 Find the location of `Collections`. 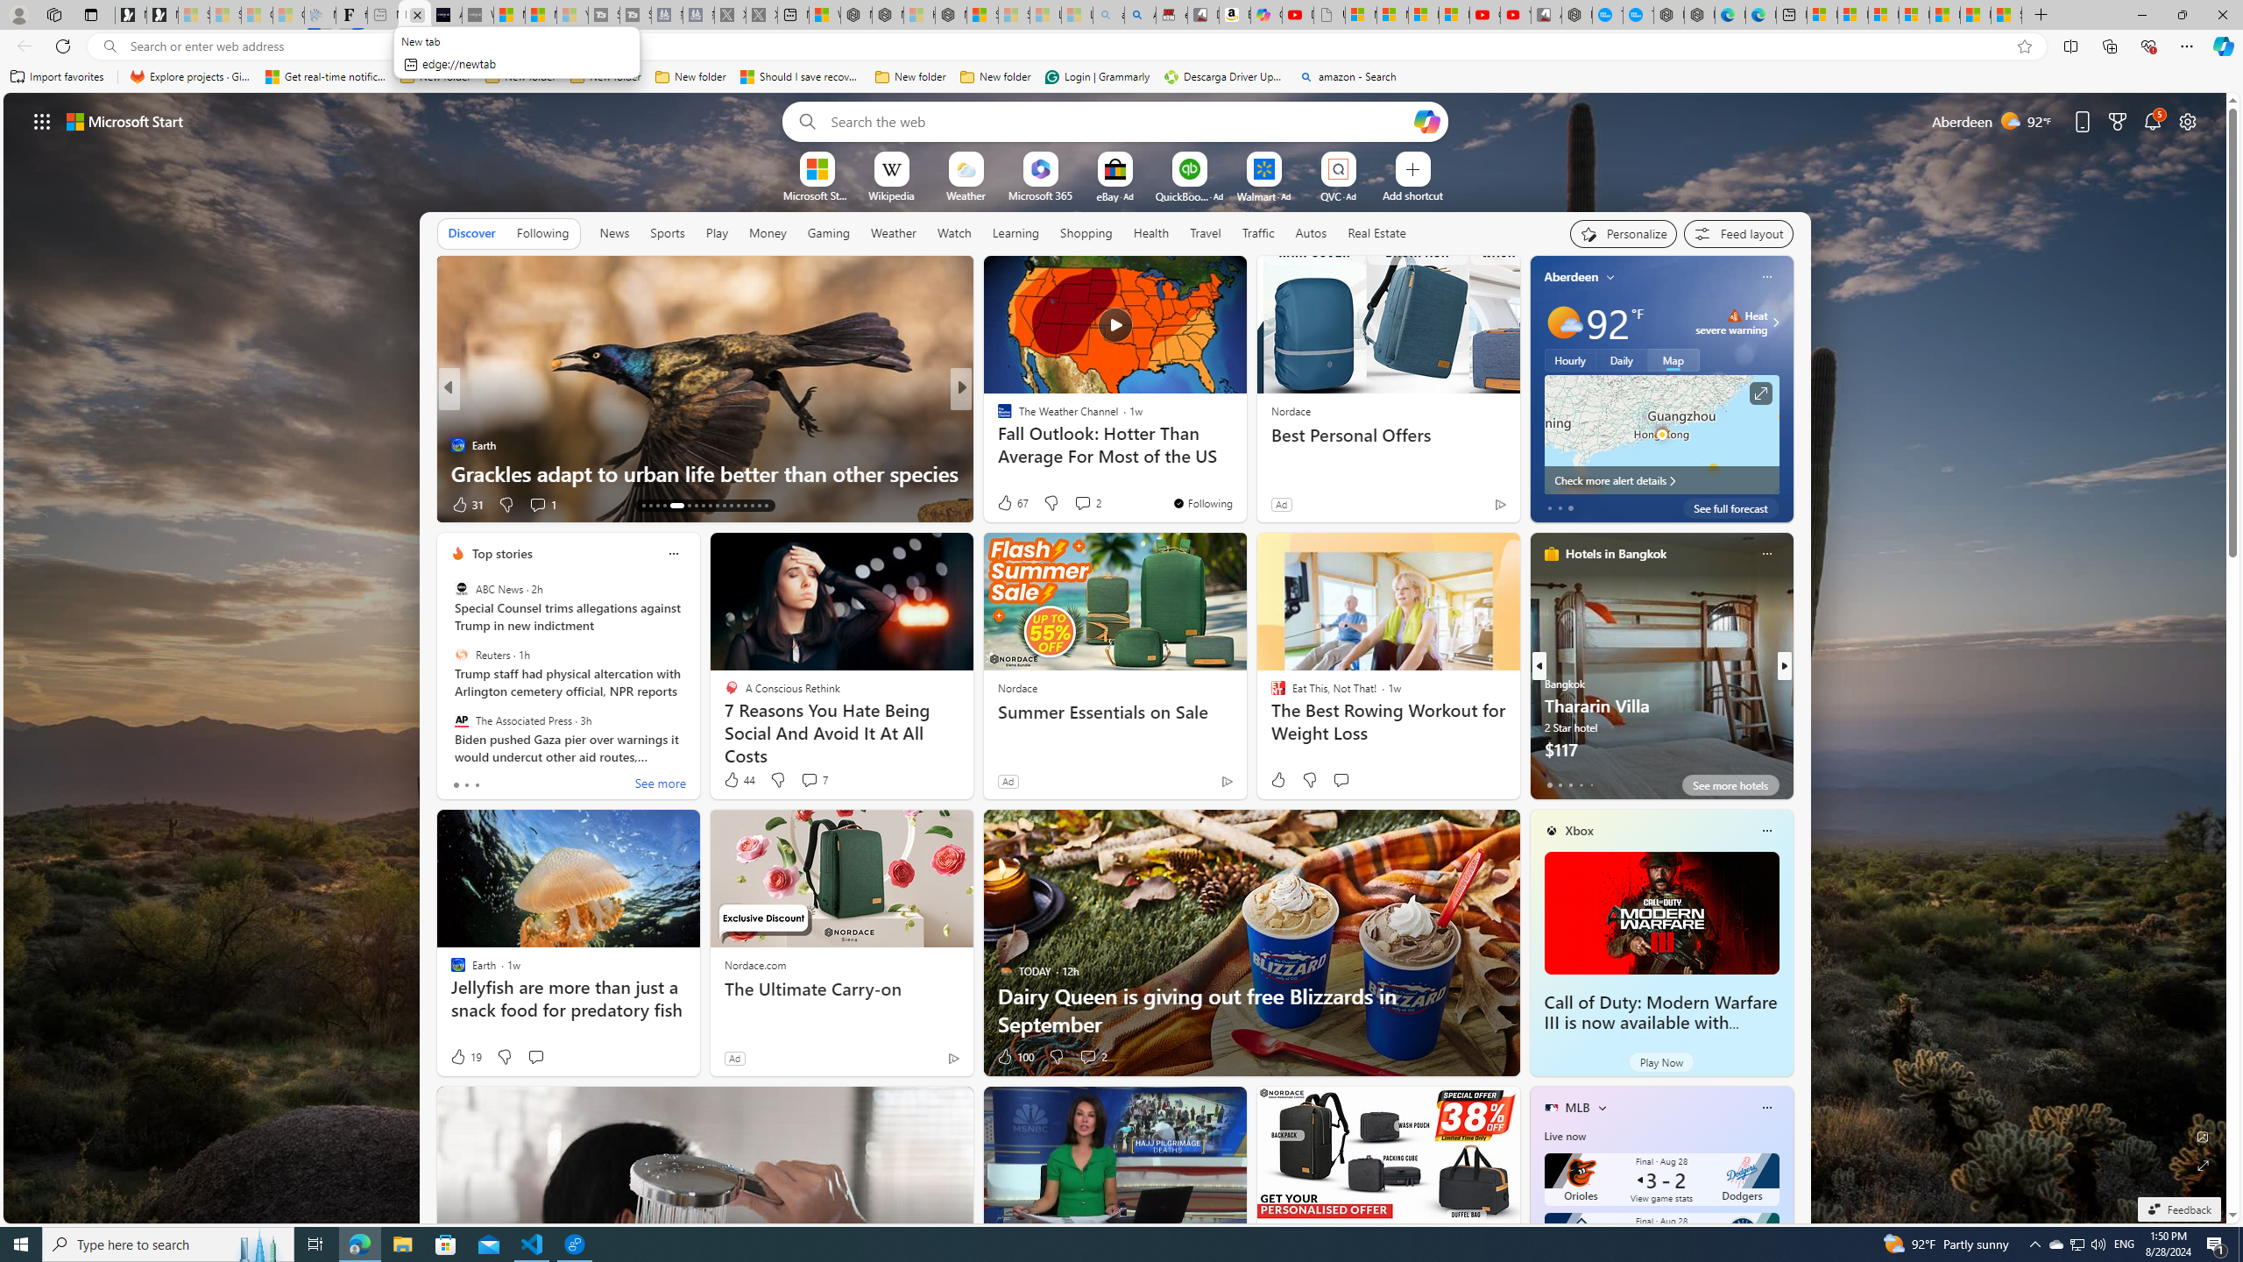

Collections is located at coordinates (2109, 46).